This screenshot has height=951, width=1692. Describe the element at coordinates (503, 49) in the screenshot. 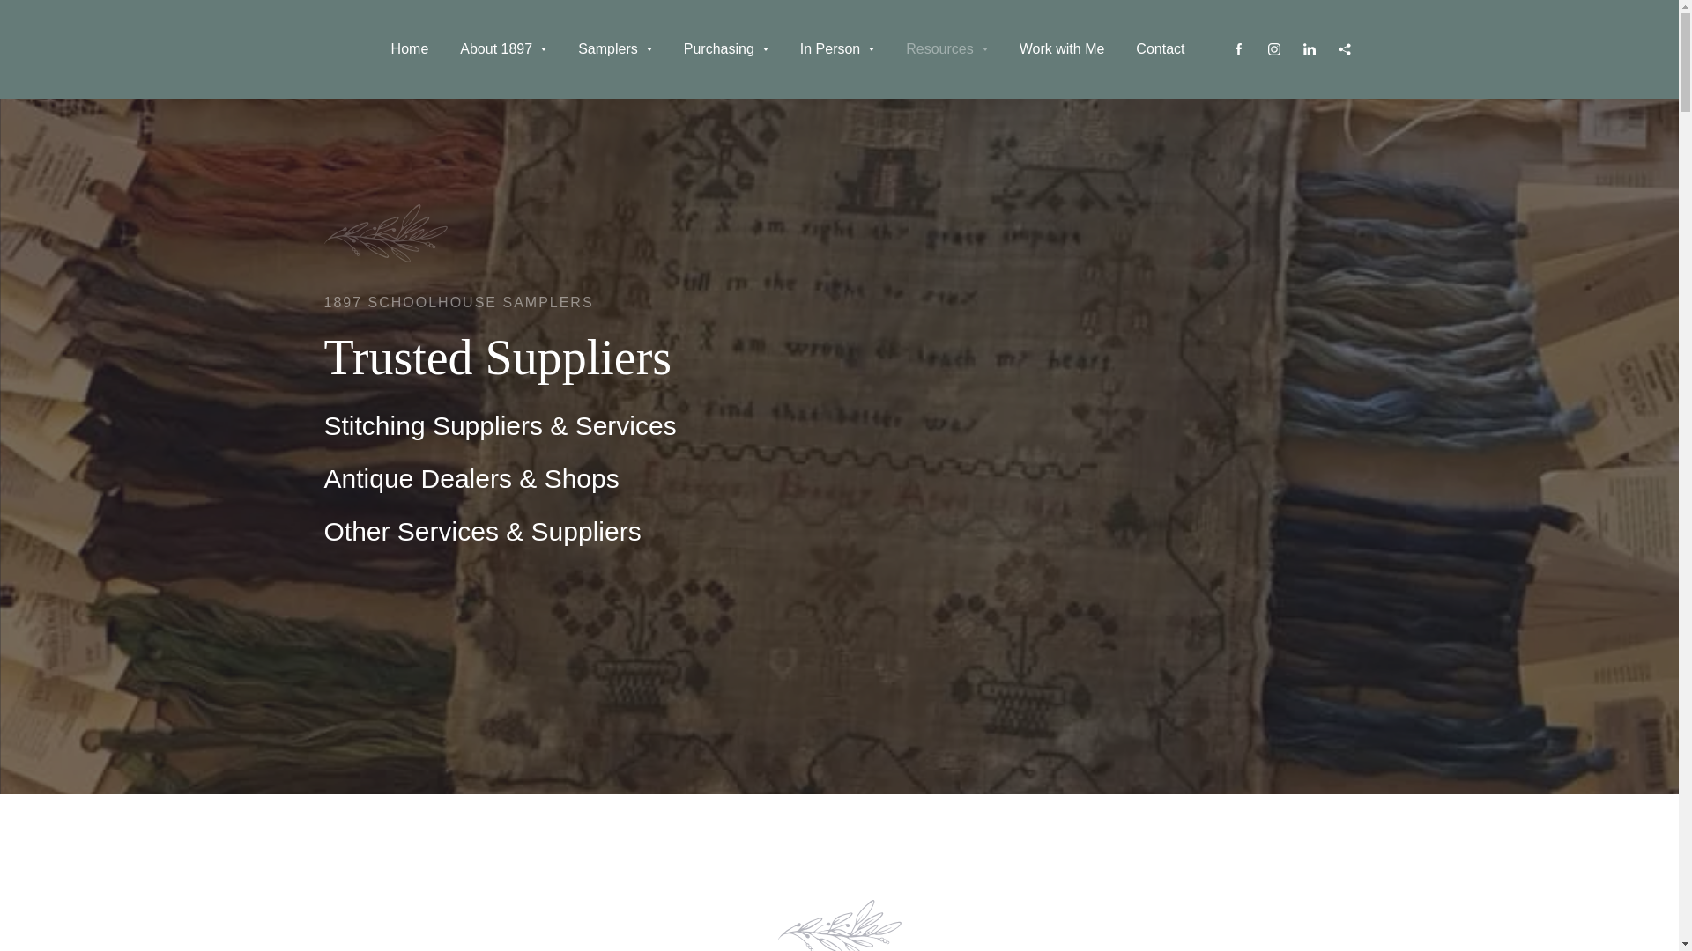

I see `About 1897` at that location.